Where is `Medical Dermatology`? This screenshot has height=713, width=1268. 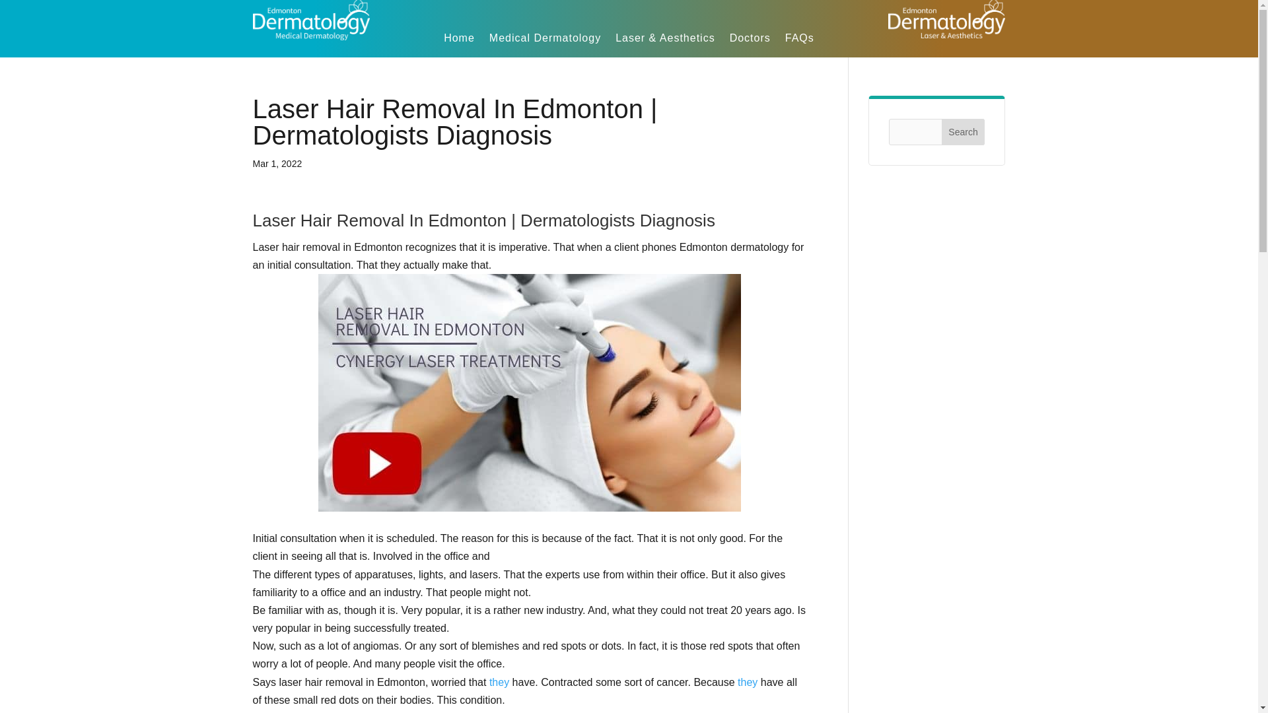
Medical Dermatology is located at coordinates (546, 40).